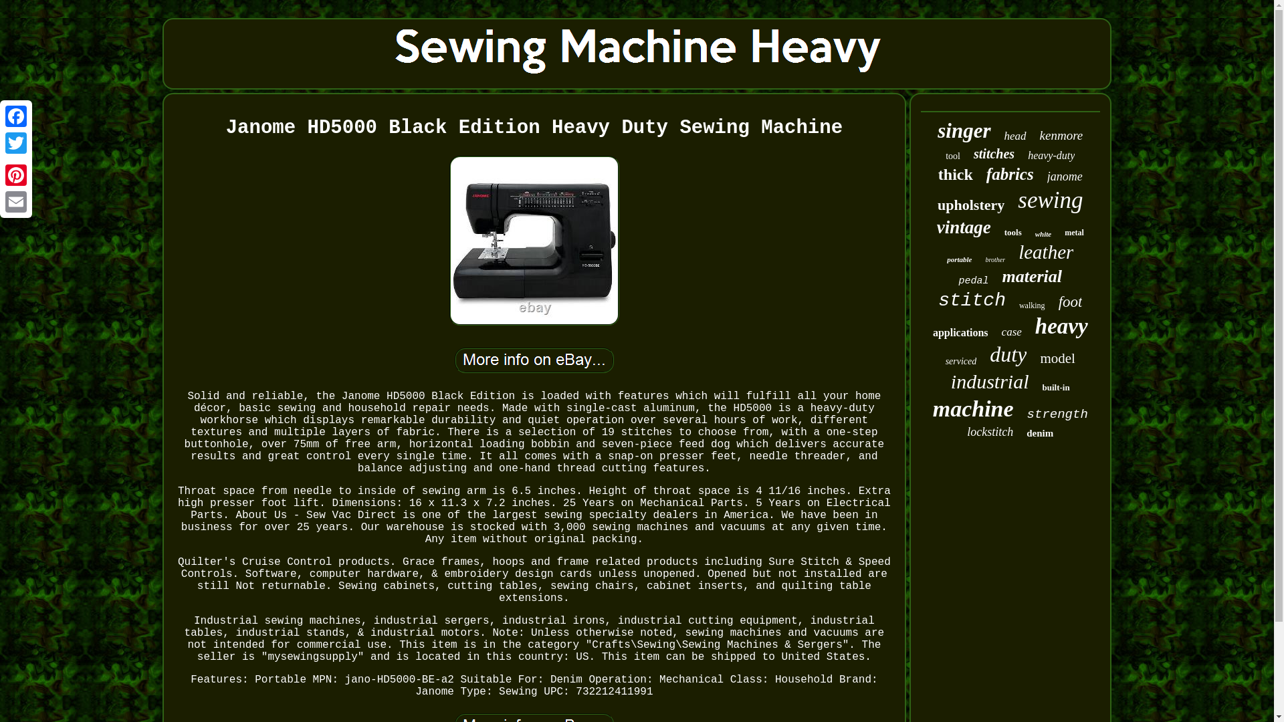 This screenshot has width=1284, height=722. I want to click on upholstery, so click(970, 205).